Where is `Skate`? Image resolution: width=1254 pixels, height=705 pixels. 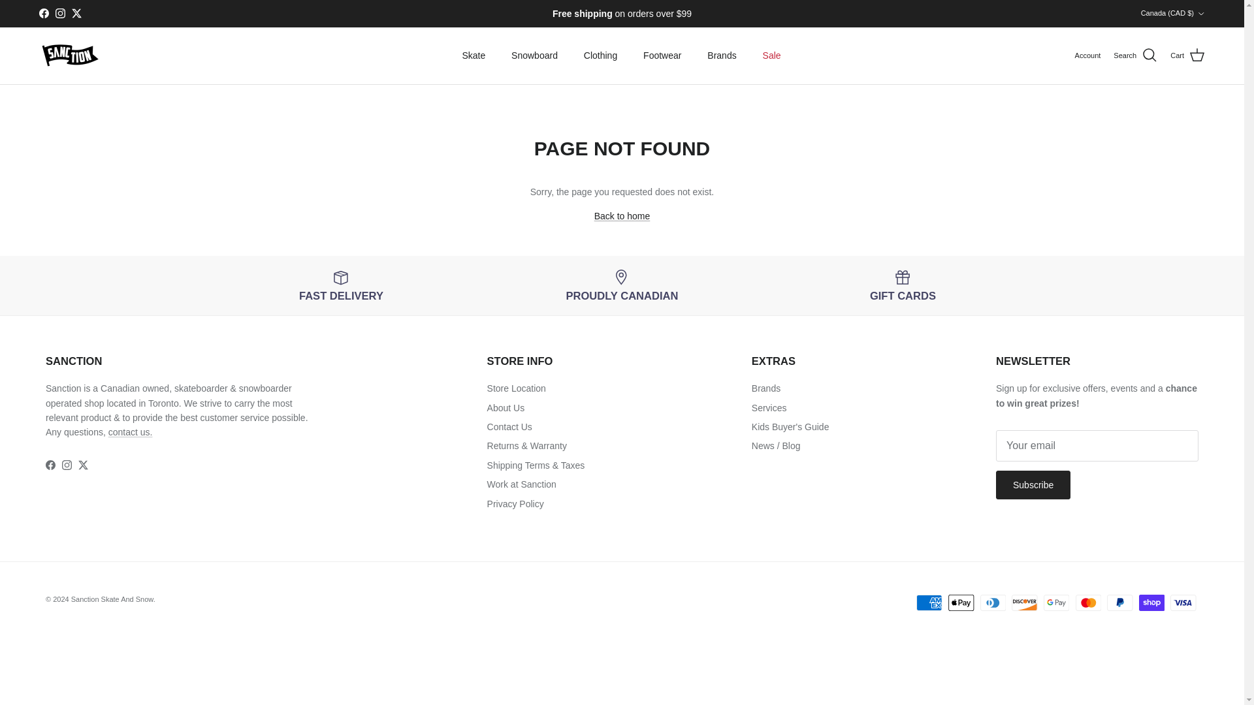 Skate is located at coordinates (473, 55).